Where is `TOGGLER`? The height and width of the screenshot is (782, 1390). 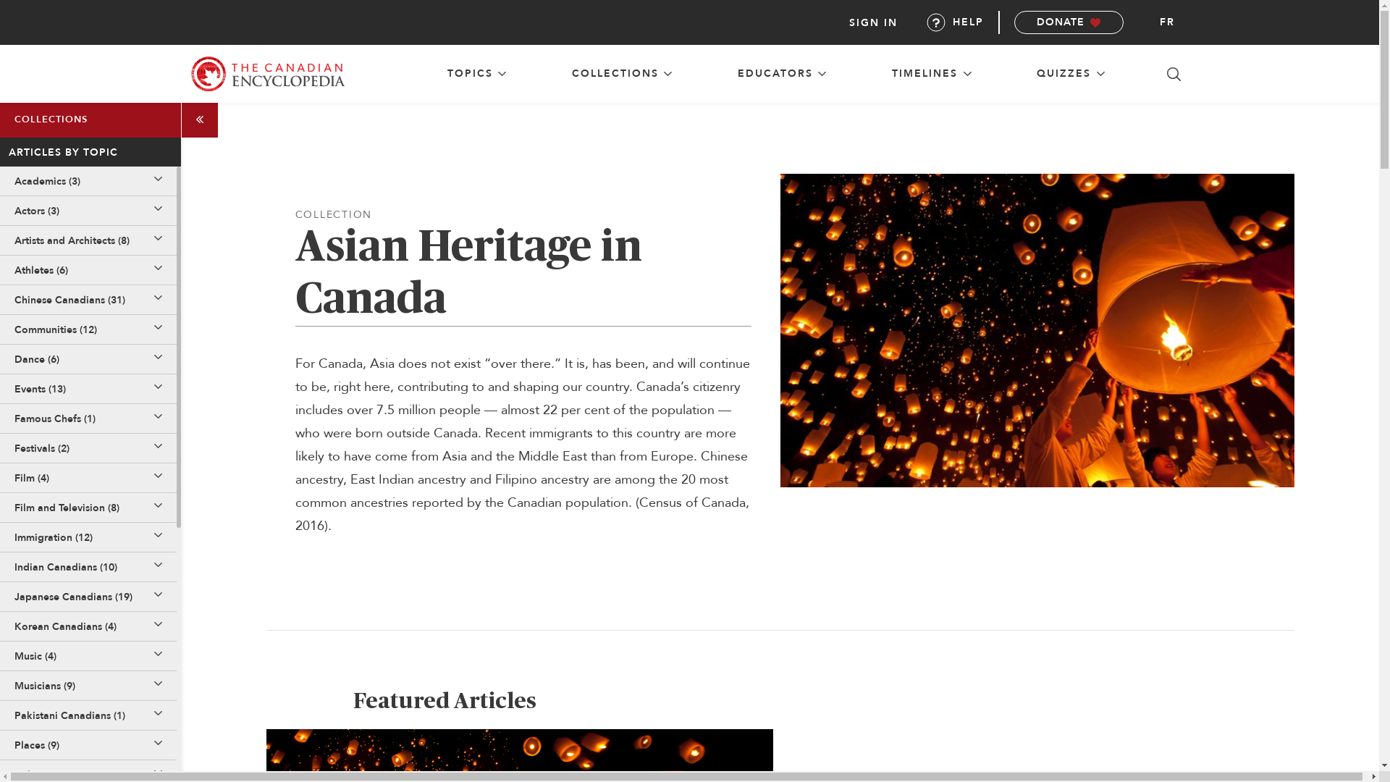 TOGGLER is located at coordinates (158, 656).